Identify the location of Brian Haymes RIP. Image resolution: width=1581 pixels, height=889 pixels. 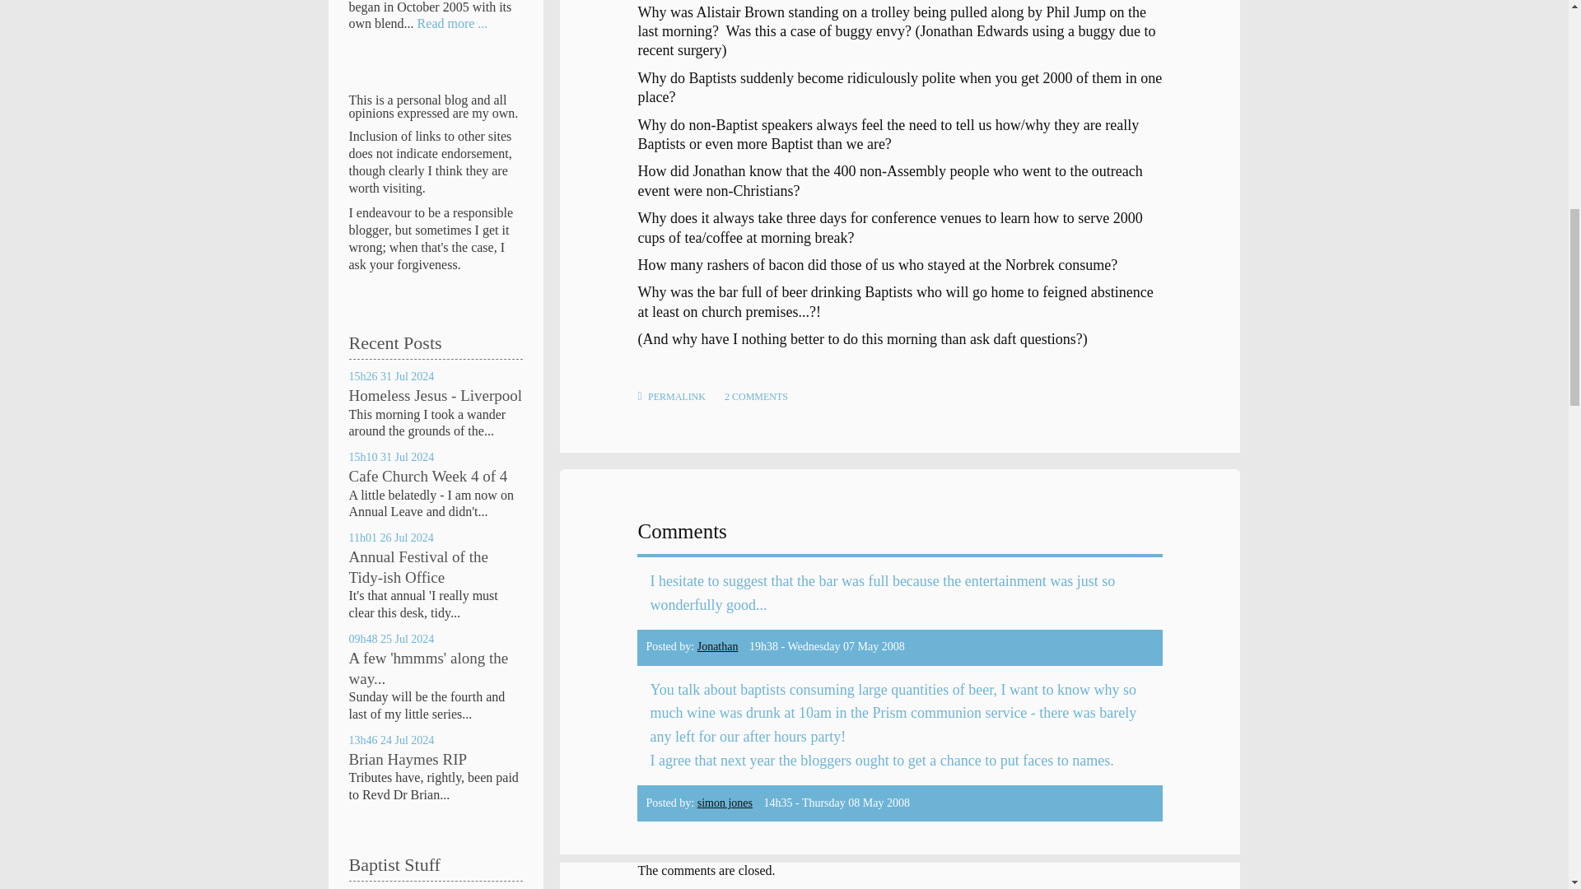
(408, 759).